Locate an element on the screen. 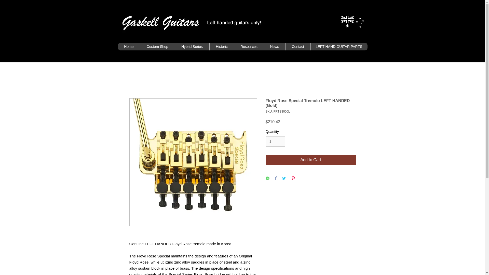 Image resolution: width=489 pixels, height=275 pixels. 1 is located at coordinates (275, 142).